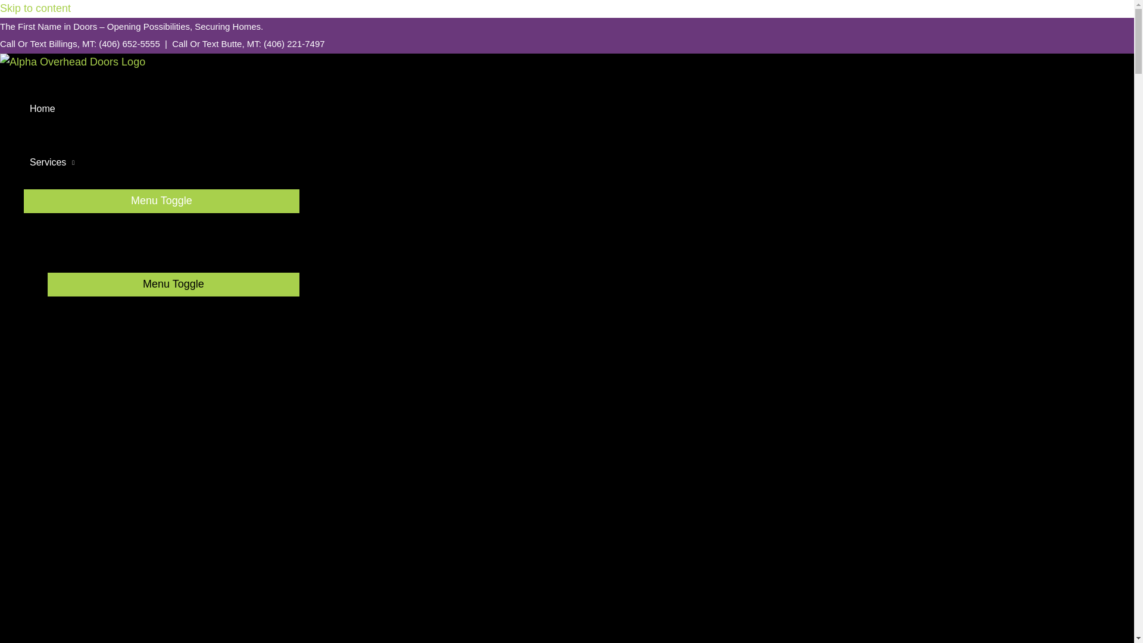  I want to click on Garage Door Off-Track Repair, so click(185, 445).